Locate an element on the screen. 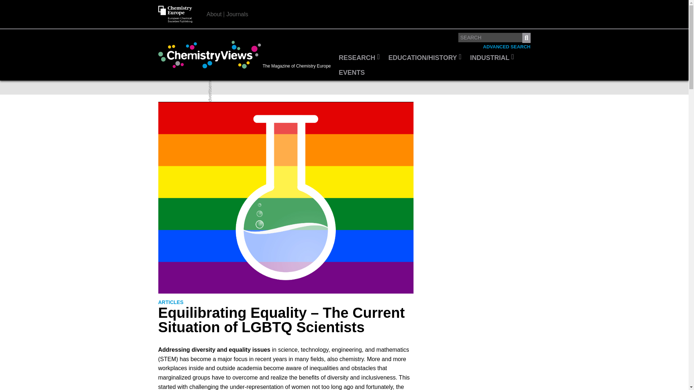  The Magazine of Chemistry Europe is located at coordinates (246, 55).